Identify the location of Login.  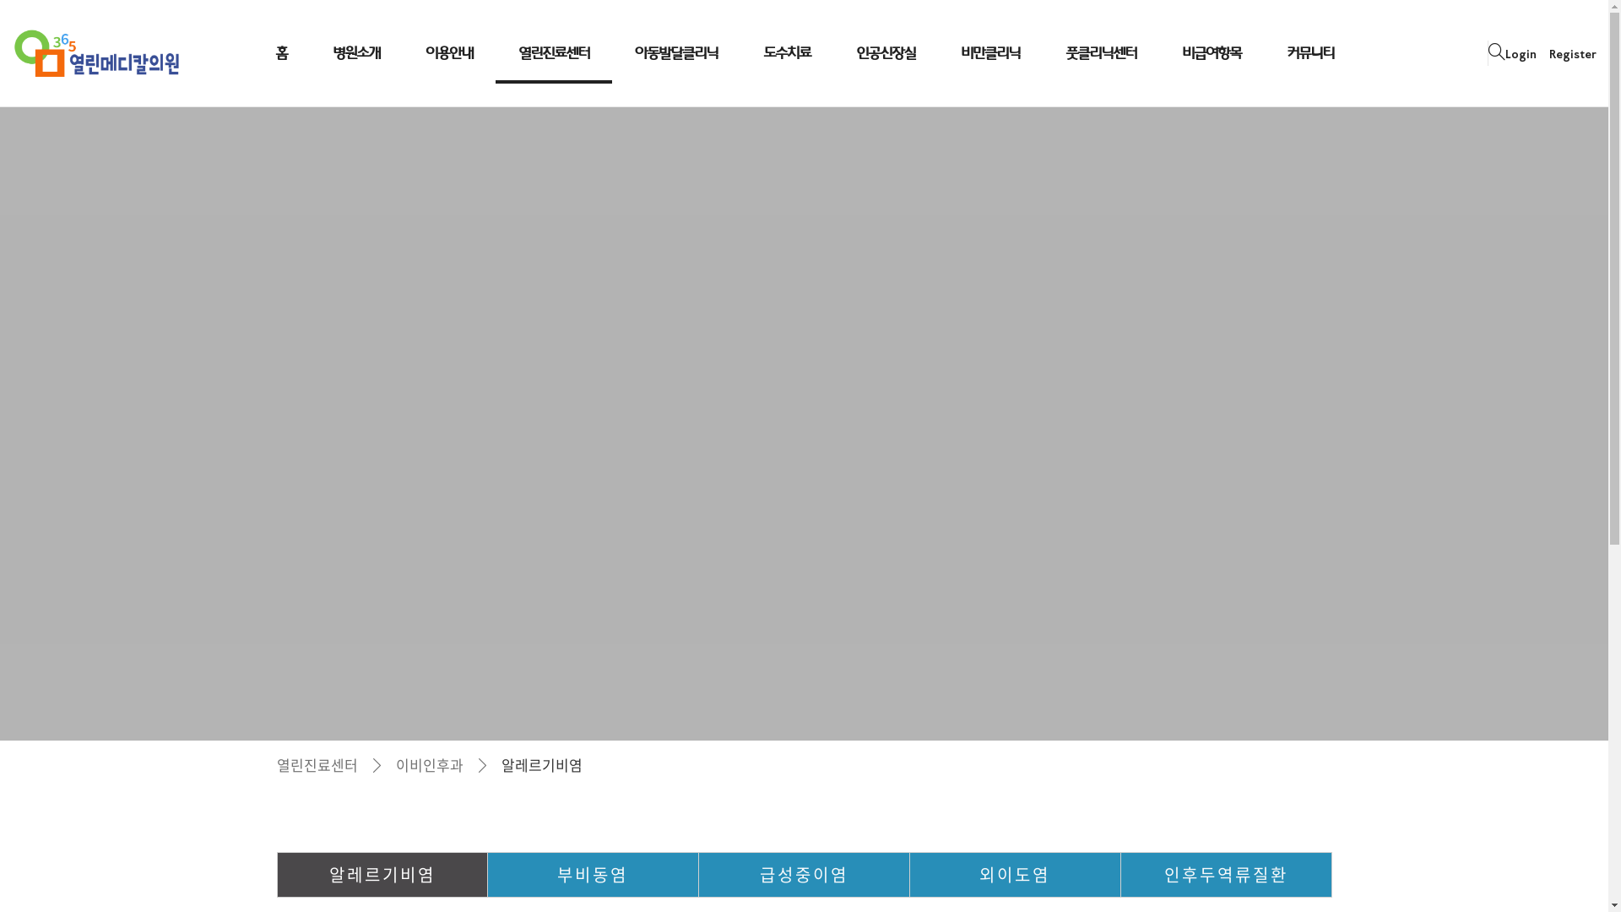
(1521, 54).